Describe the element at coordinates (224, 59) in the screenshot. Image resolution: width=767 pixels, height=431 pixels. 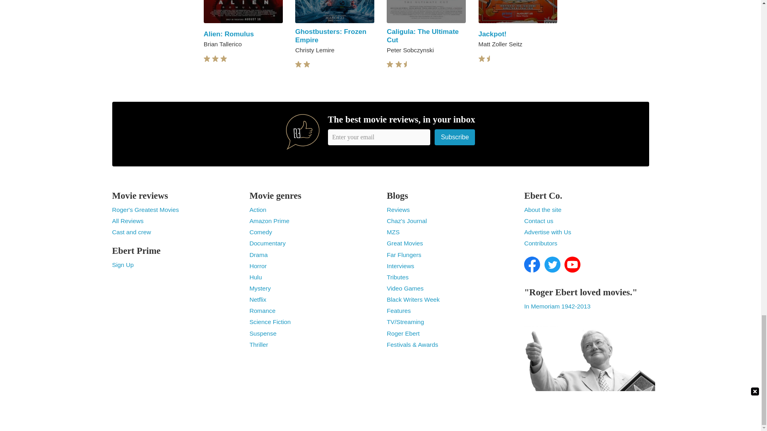
I see `star-full` at that location.